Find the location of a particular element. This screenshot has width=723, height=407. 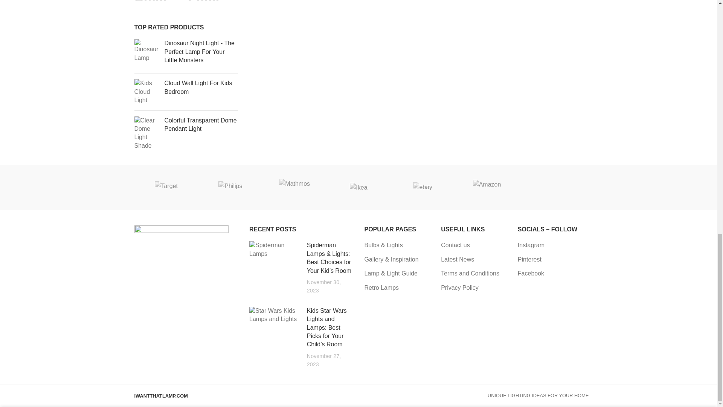

Ikea is located at coordinates (358, 188).